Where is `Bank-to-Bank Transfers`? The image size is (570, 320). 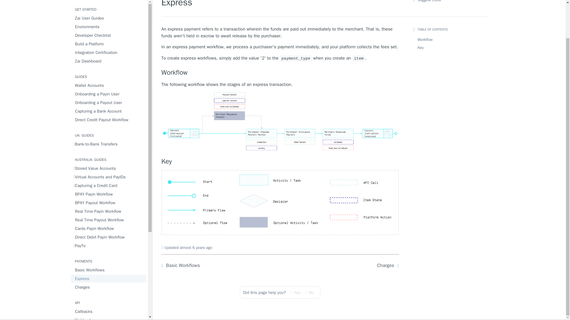
Bank-to-Bank Transfers is located at coordinates (109, 133).